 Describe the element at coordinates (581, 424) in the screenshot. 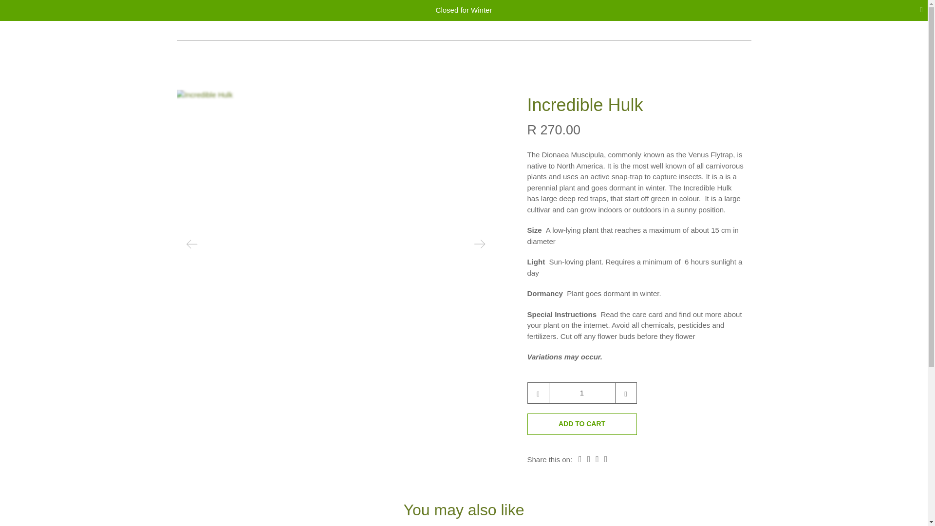

I see `ADD TO CART` at that location.